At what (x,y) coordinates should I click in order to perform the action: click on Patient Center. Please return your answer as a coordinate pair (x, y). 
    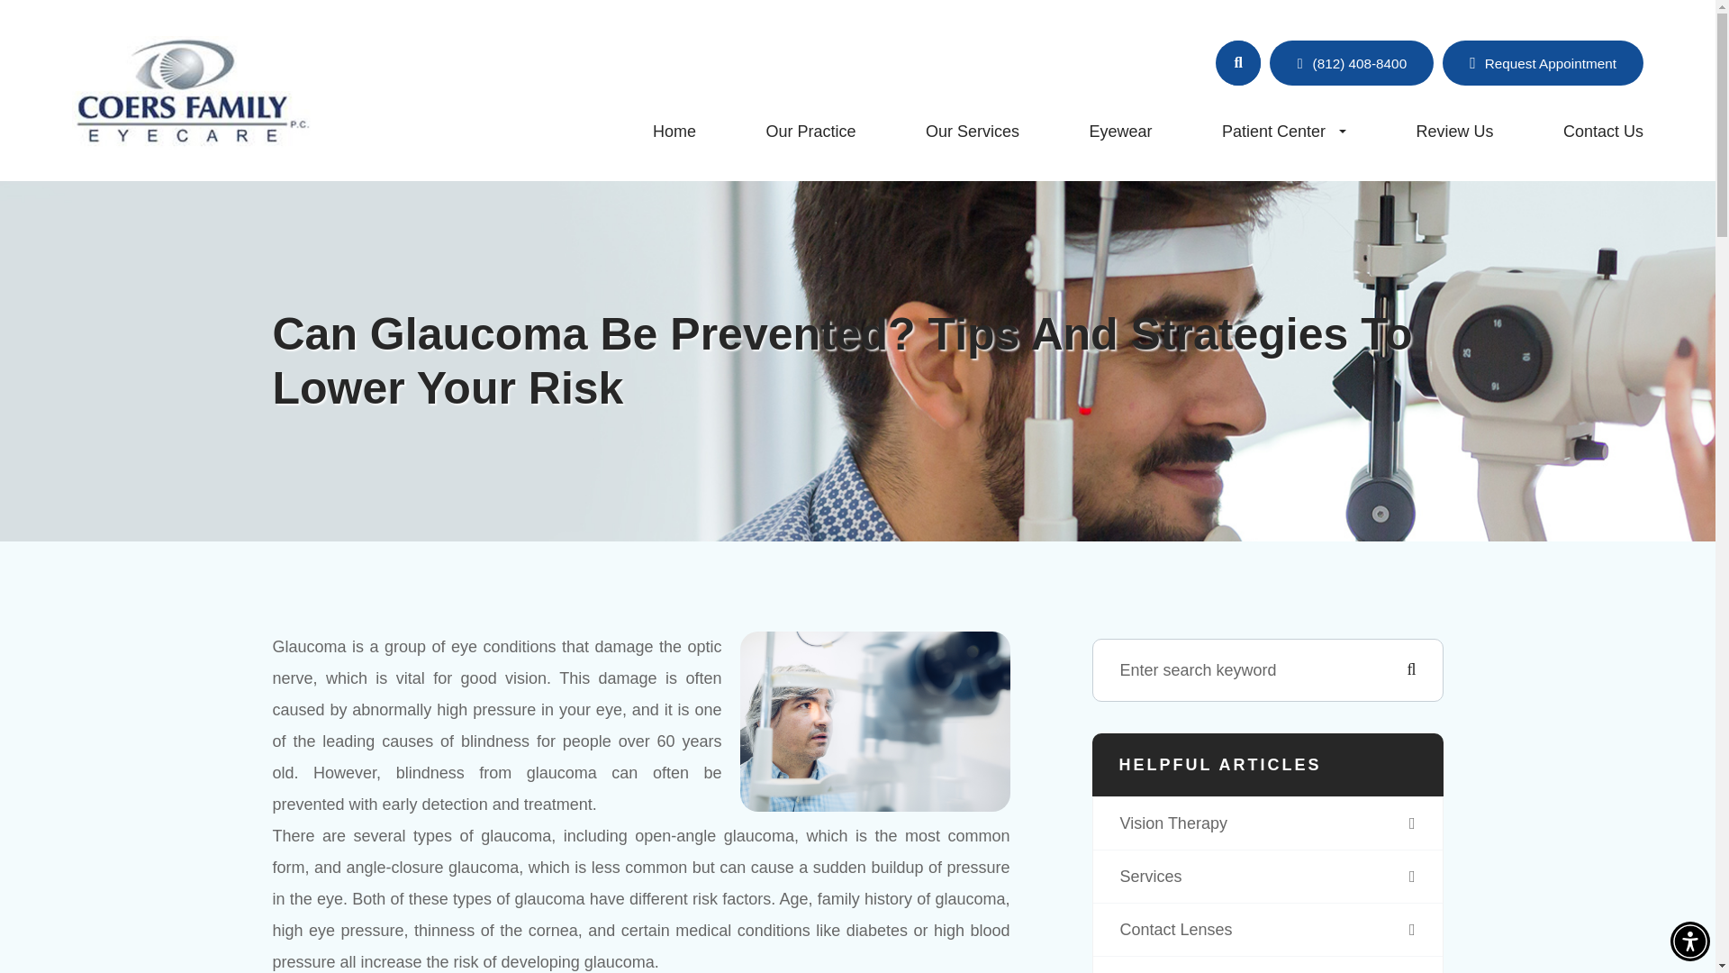
    Looking at the image, I should click on (1284, 131).